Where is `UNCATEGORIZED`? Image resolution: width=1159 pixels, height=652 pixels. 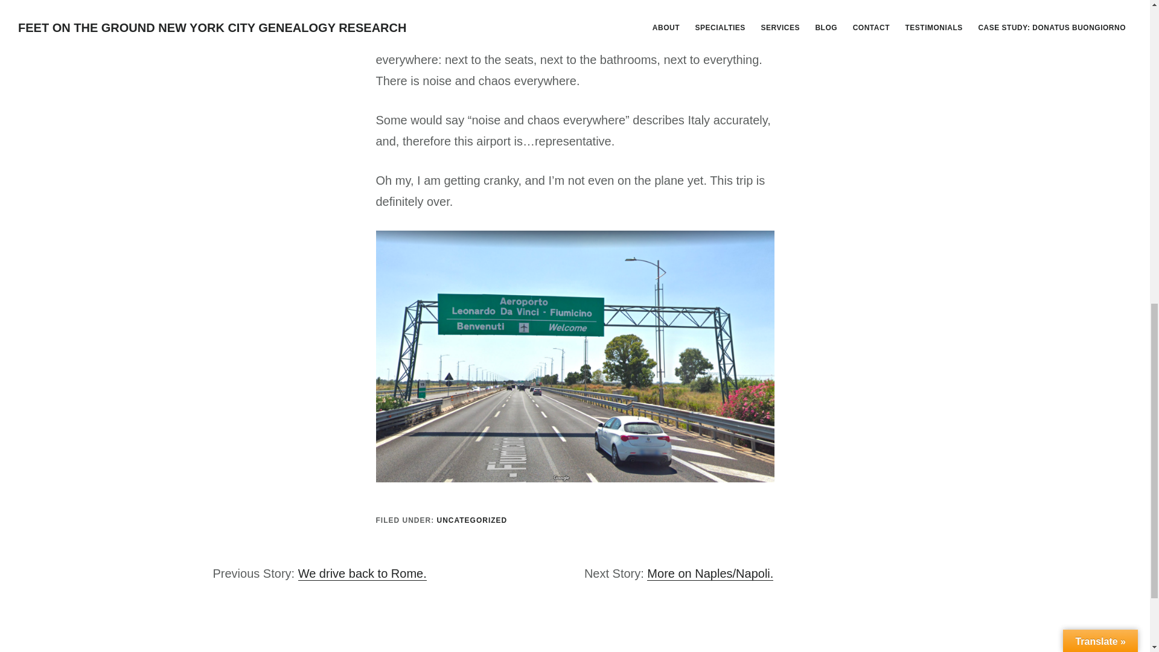
UNCATEGORIZED is located at coordinates (472, 520).